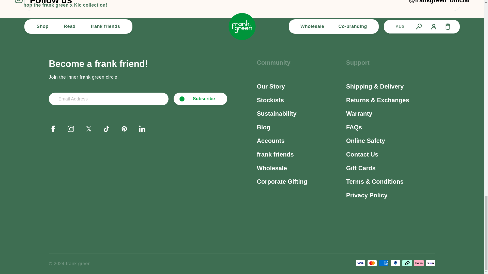 The height and width of the screenshot is (274, 488). I want to click on Visa, so click(360, 263).